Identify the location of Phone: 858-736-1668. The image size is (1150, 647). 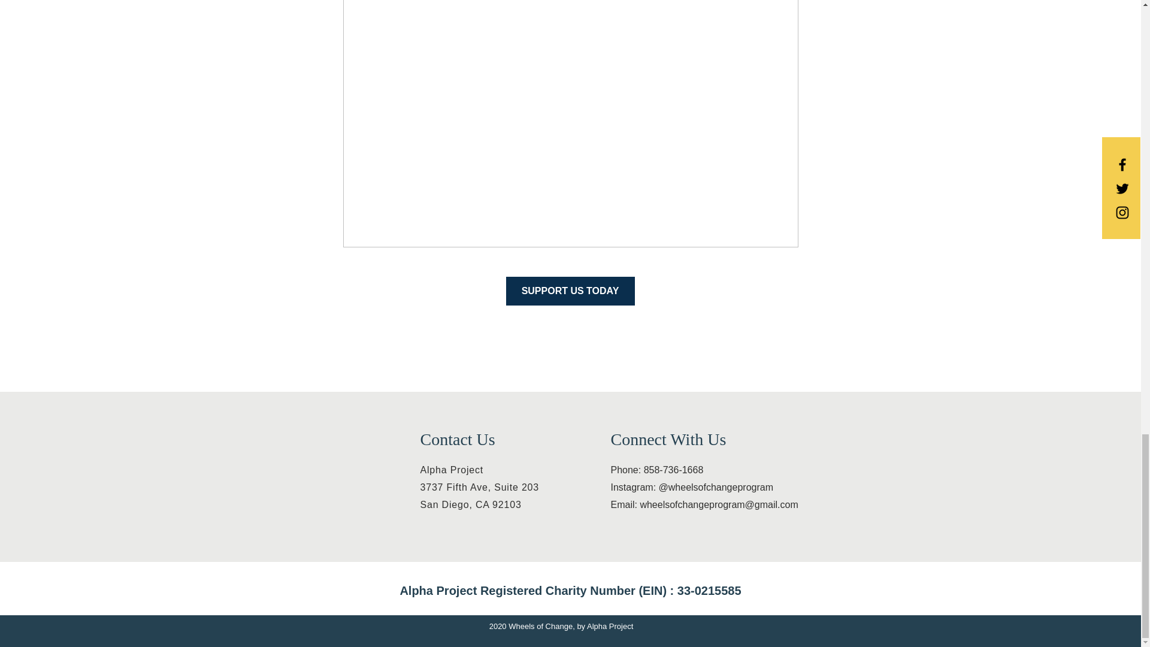
(570, 291).